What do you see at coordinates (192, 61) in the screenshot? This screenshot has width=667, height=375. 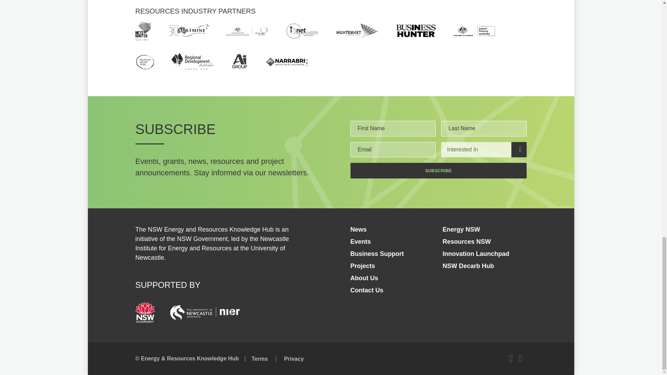 I see `RDA Orana` at bounding box center [192, 61].